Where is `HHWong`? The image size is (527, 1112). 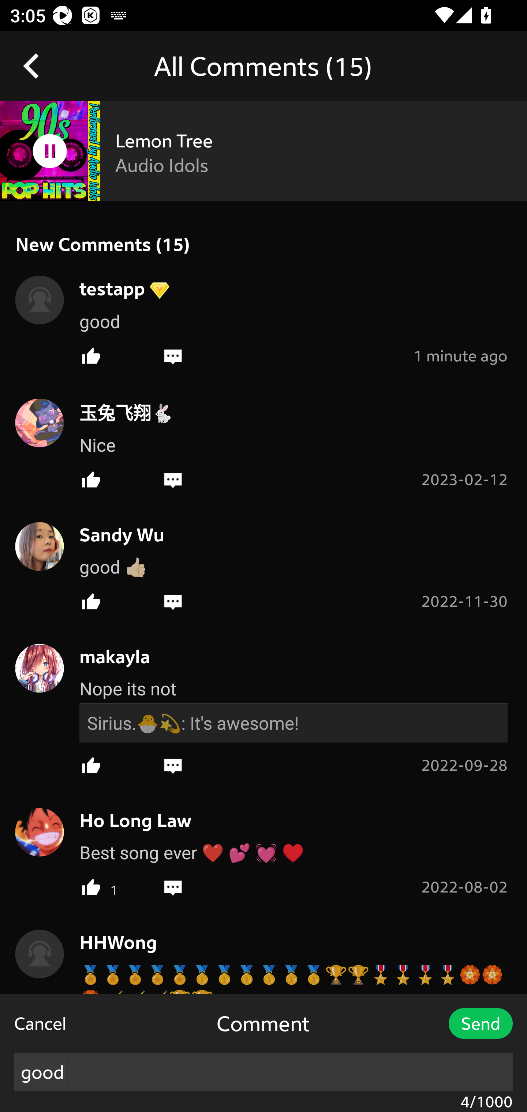
HHWong is located at coordinates (111, 942).